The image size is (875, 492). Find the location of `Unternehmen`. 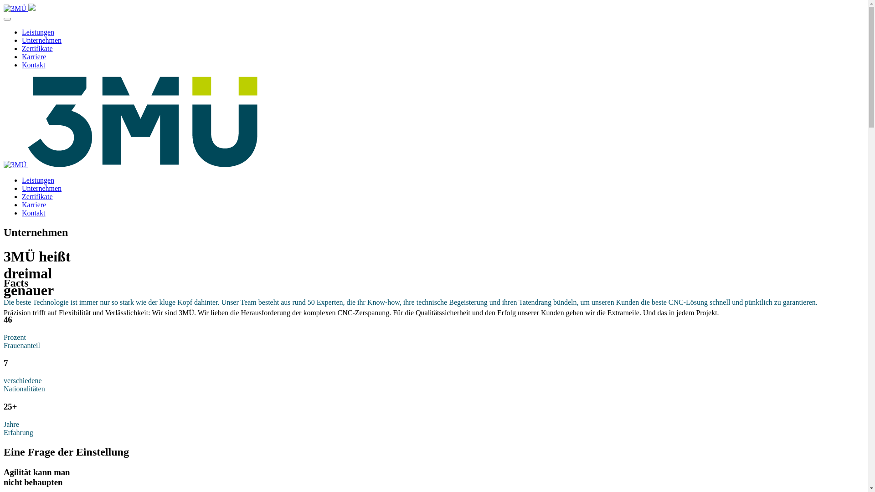

Unternehmen is located at coordinates (42, 189).